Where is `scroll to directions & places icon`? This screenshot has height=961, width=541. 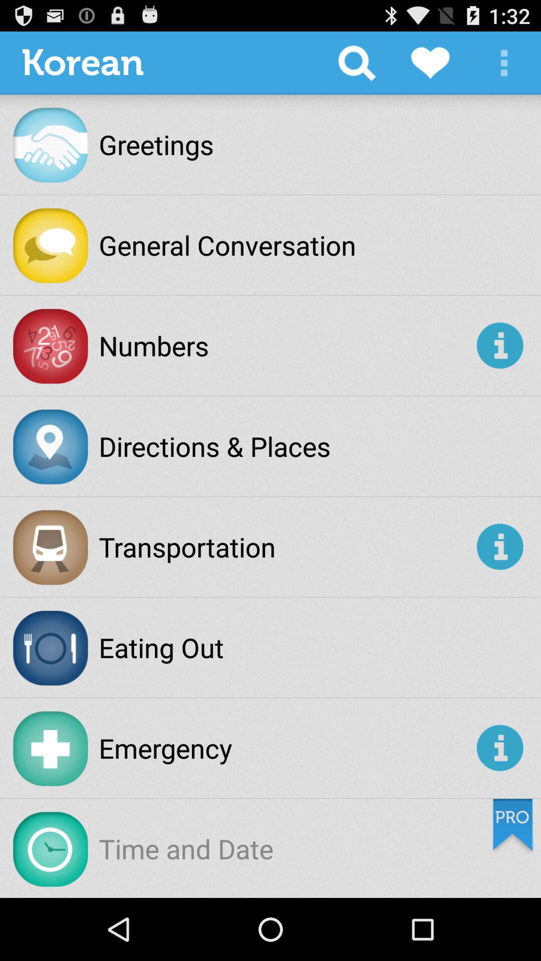 scroll to directions & places icon is located at coordinates (214, 446).